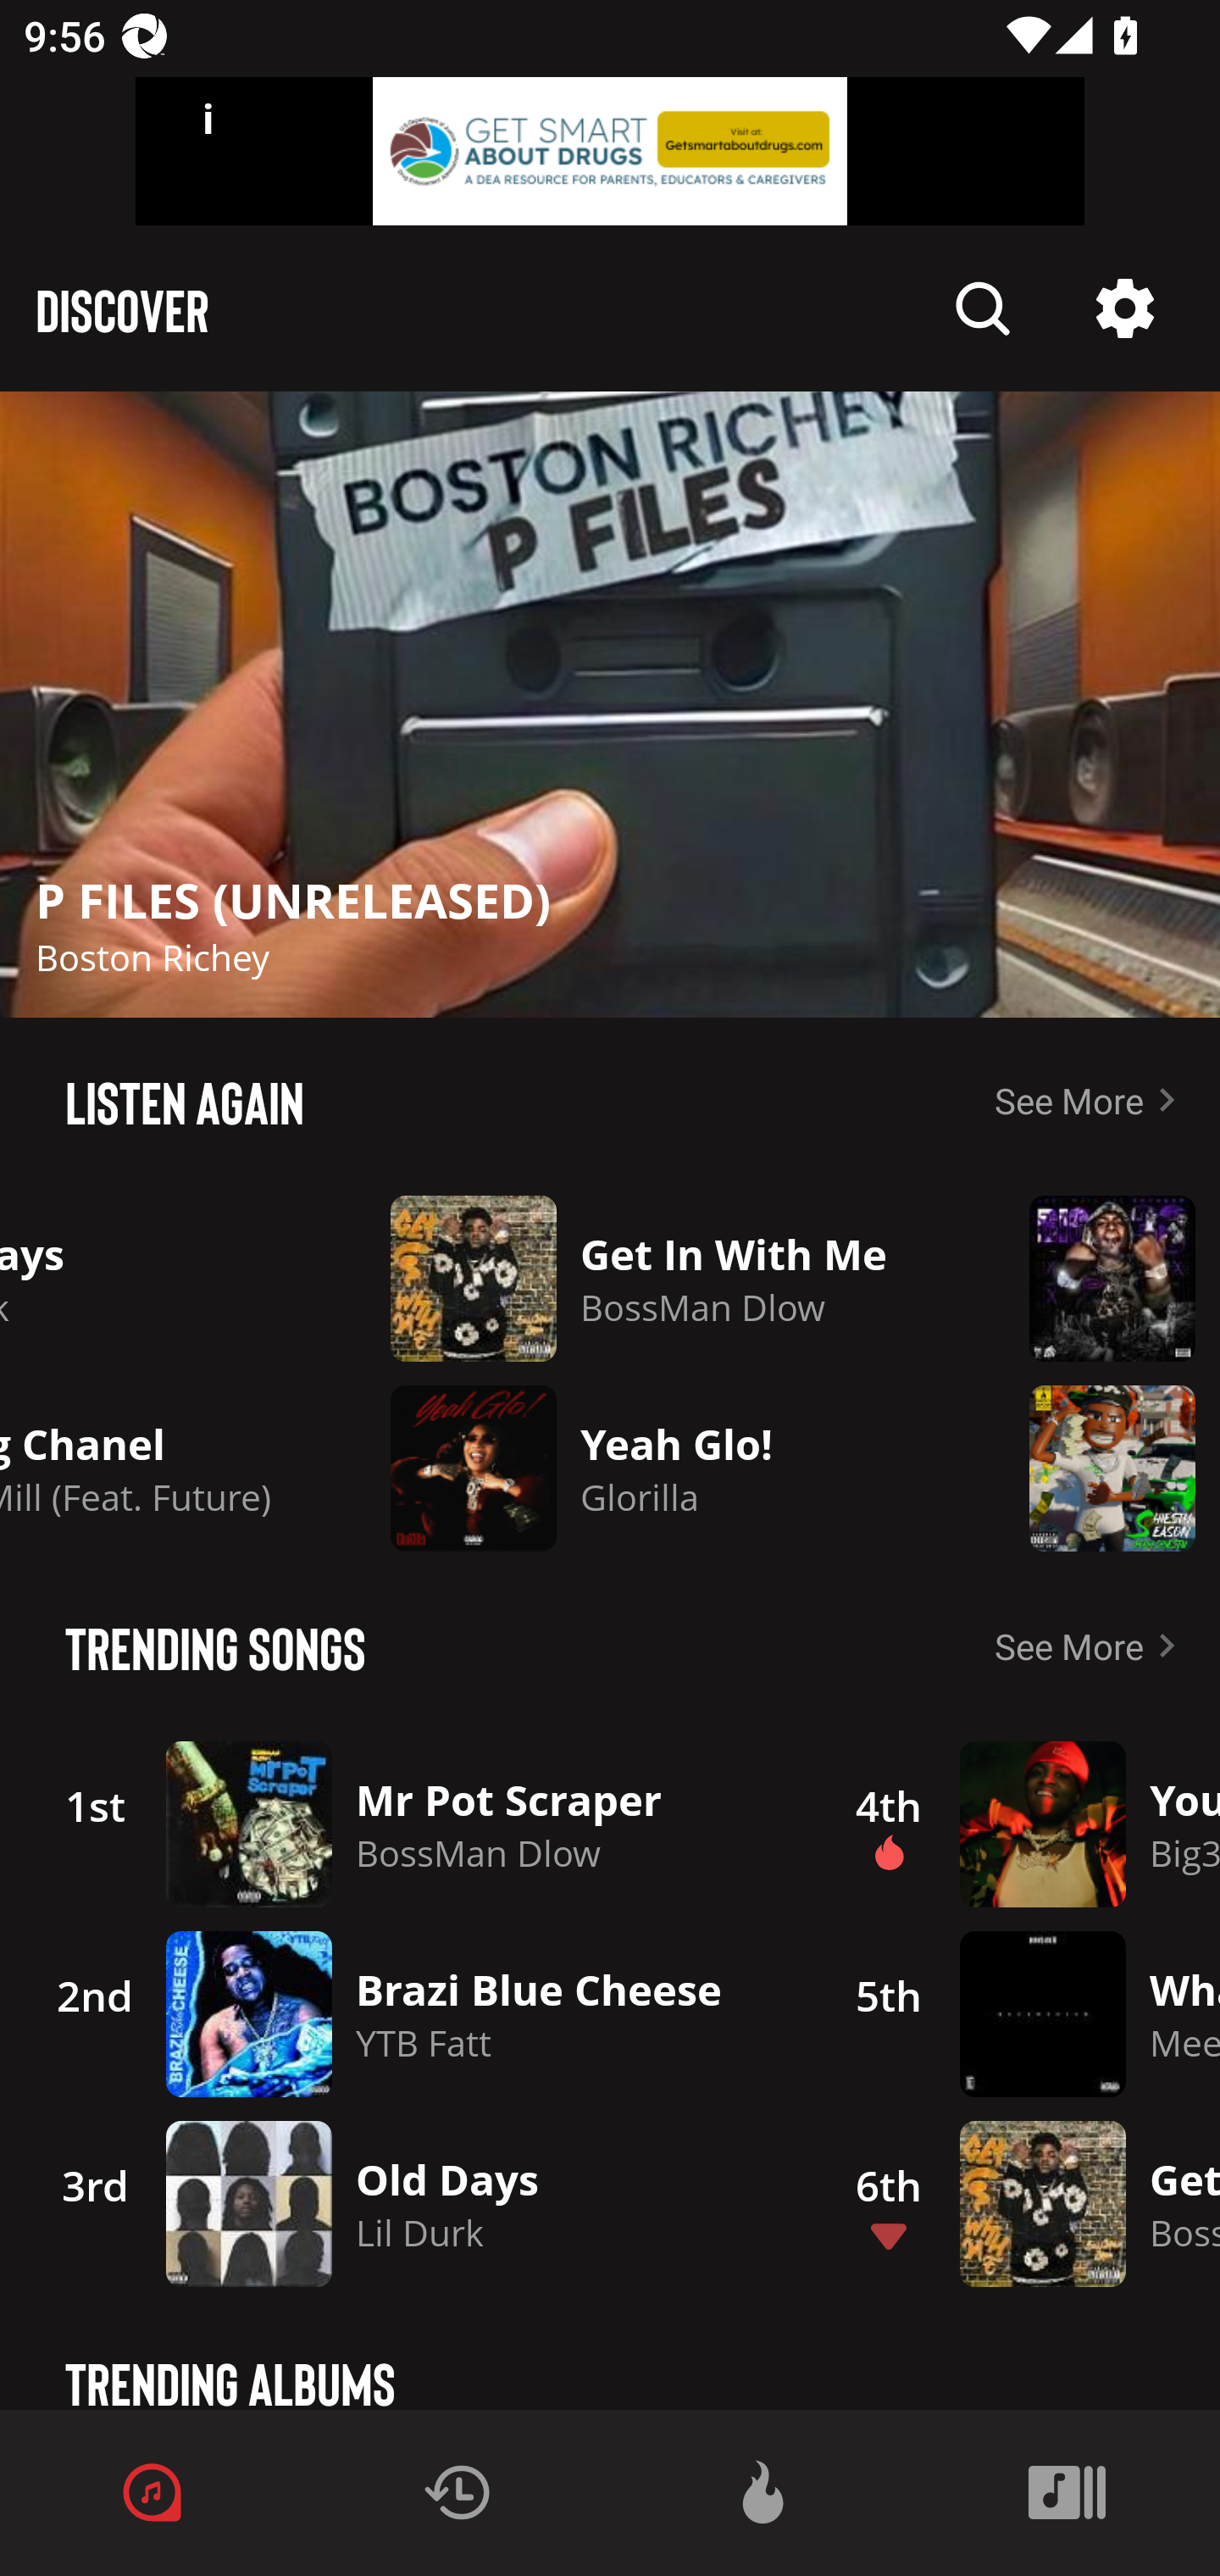 Image resolution: width=1220 pixels, height=2576 pixels. What do you see at coordinates (1125, 308) in the screenshot?
I see `Description` at bounding box center [1125, 308].